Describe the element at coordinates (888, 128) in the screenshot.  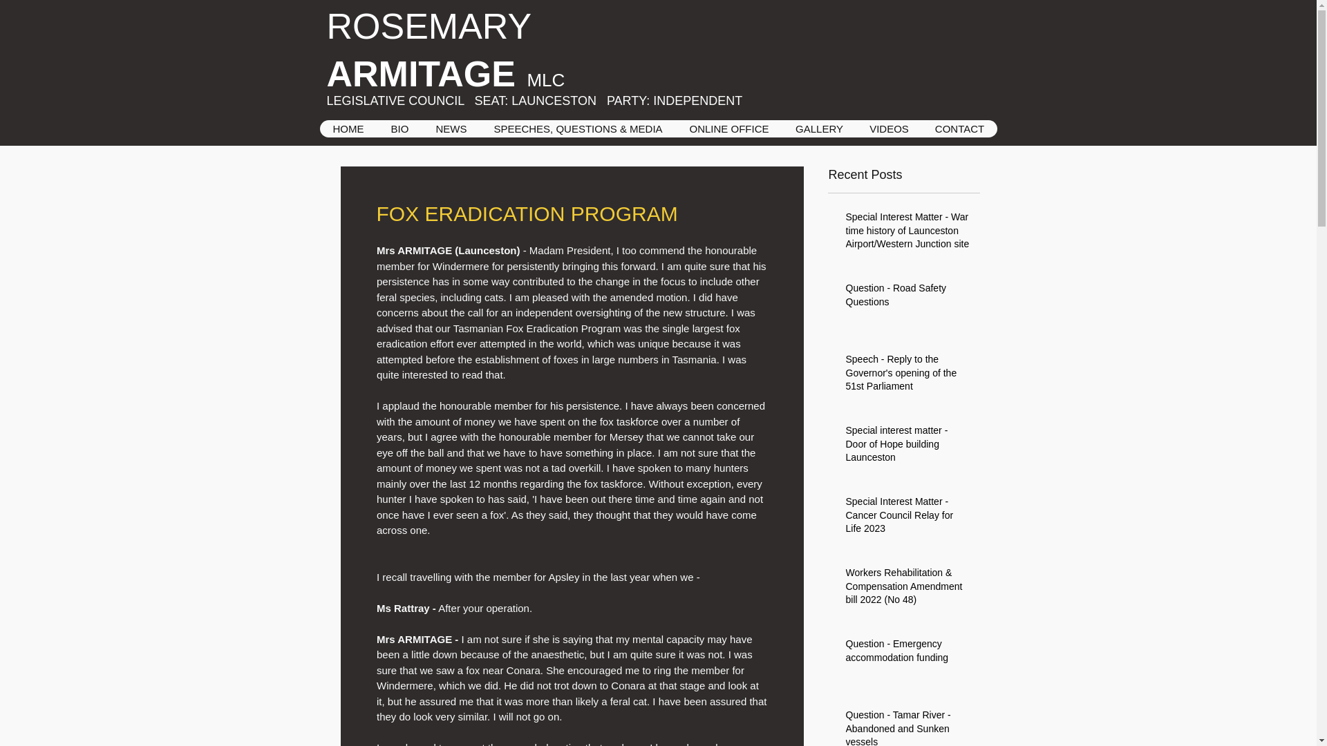
I see `VIDEOS` at that location.